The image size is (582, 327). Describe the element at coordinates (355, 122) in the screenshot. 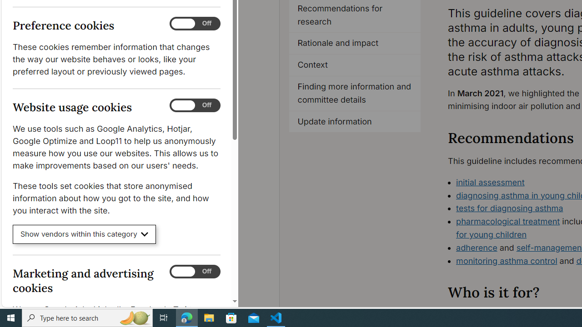

I see `Update information` at that location.